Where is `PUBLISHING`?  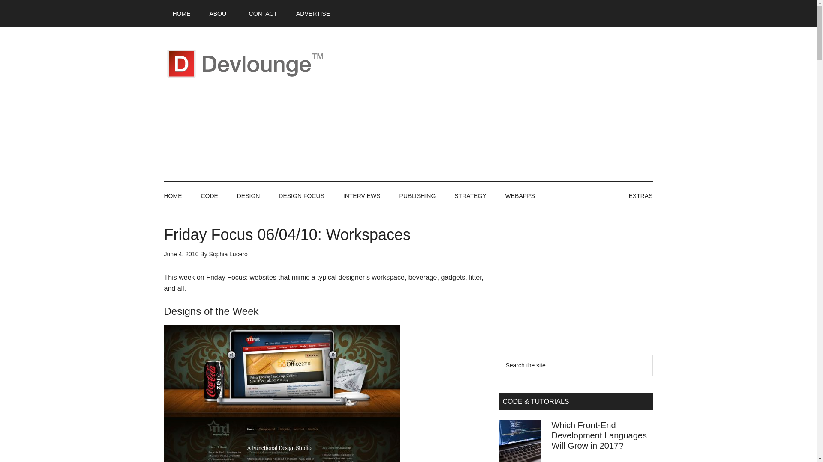 PUBLISHING is located at coordinates (418, 196).